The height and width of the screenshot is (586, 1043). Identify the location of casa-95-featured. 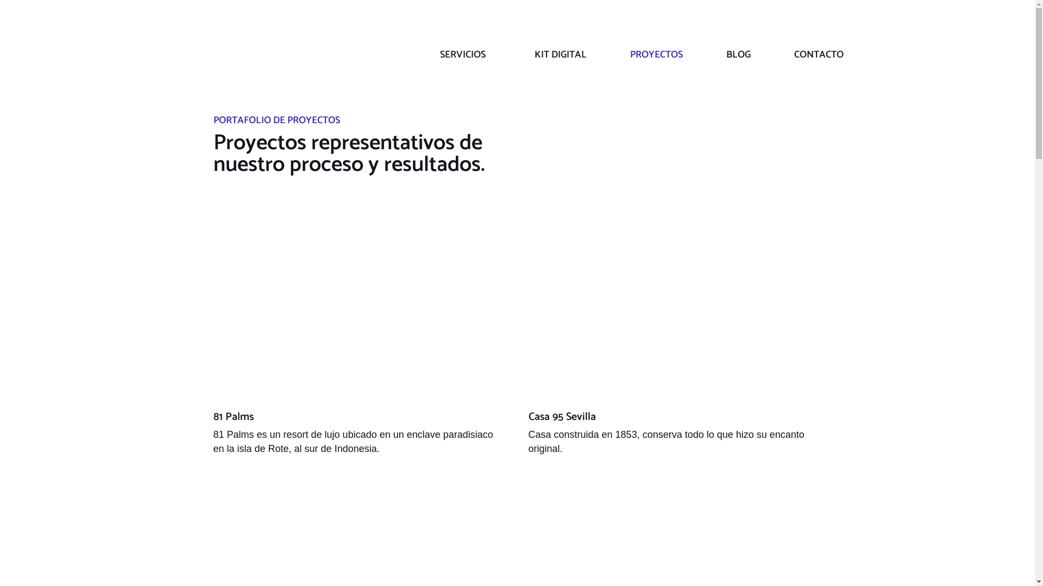
(675, 306).